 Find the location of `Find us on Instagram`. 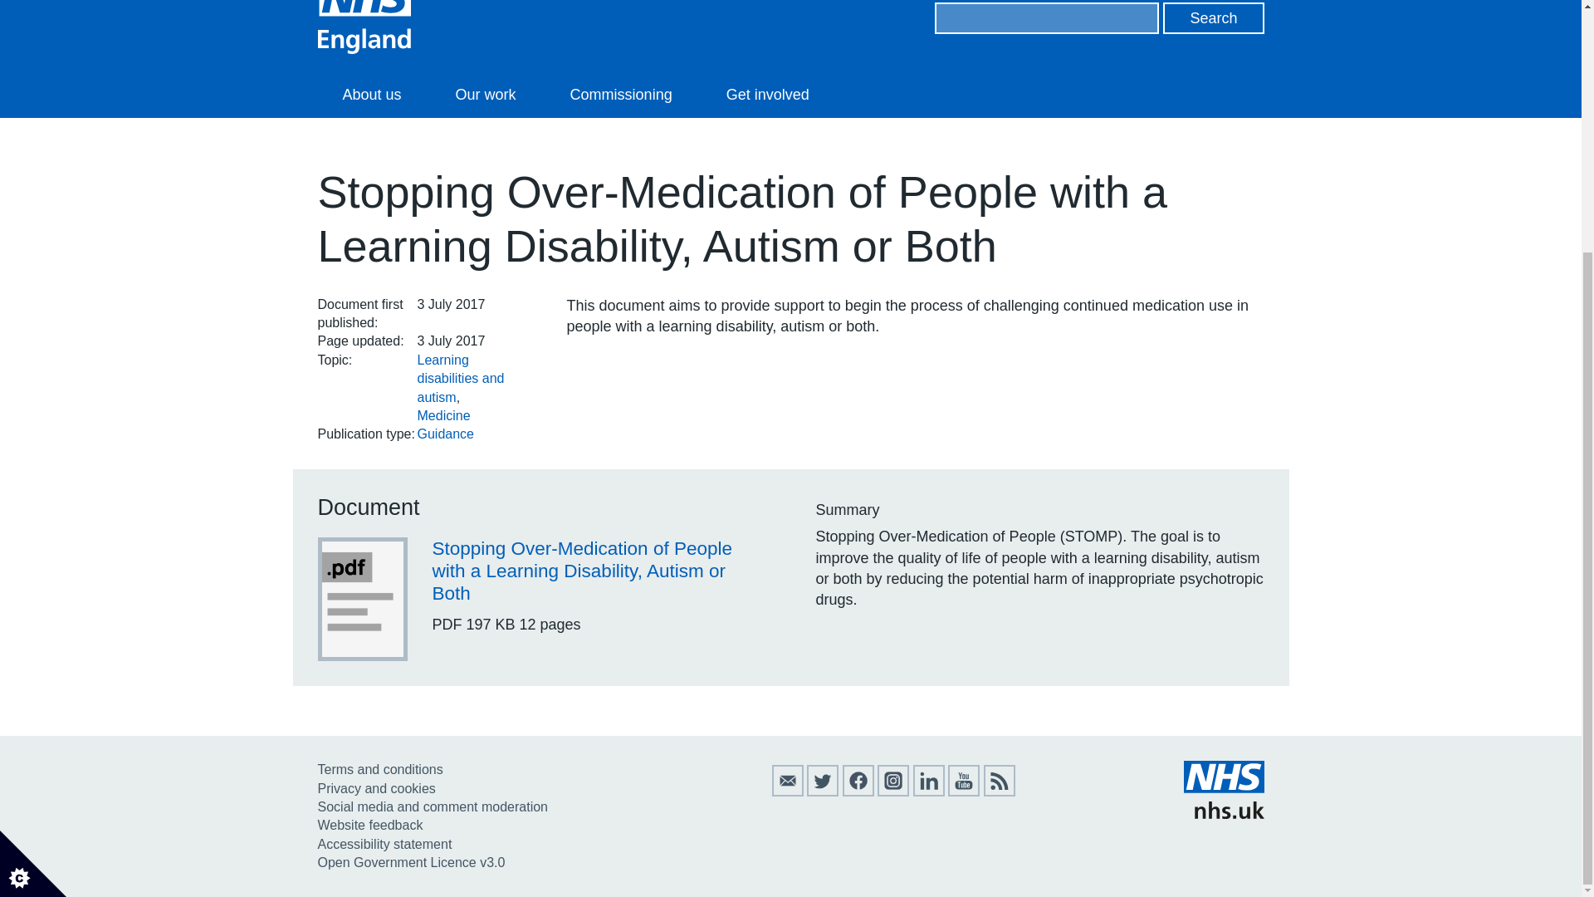

Find us on Instagram is located at coordinates (893, 792).